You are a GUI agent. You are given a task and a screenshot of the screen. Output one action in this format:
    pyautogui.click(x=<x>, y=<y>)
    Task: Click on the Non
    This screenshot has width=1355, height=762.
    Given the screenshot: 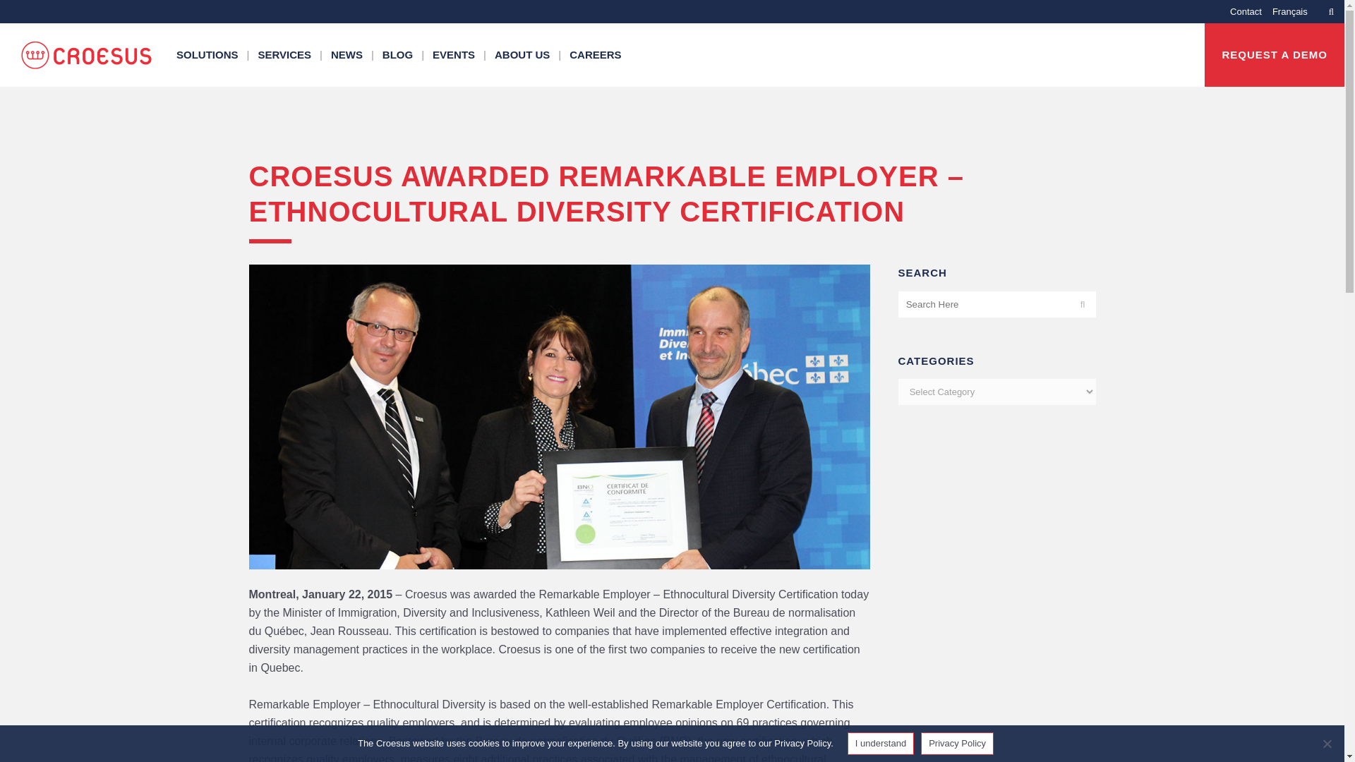 What is the action you would take?
    pyautogui.click(x=1327, y=744)
    